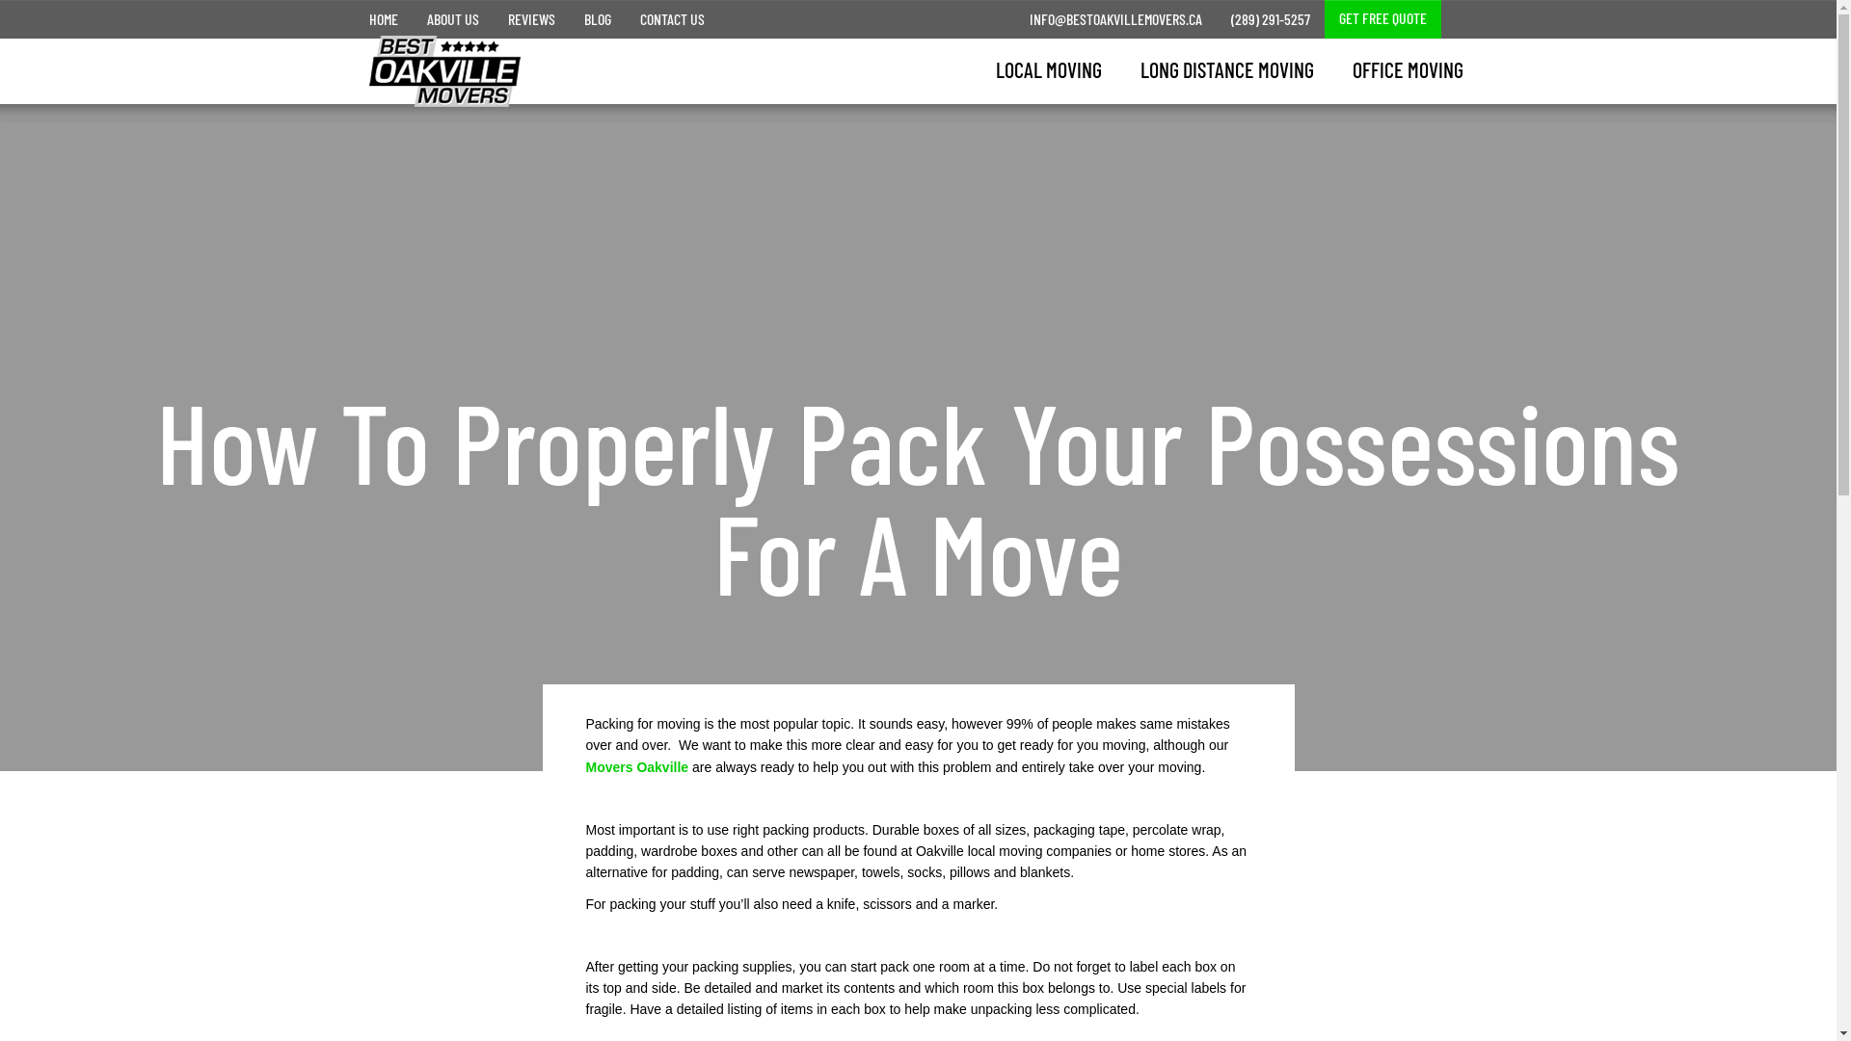 The width and height of the screenshot is (1851, 1041). I want to click on Movers Oakville, so click(640, 767).